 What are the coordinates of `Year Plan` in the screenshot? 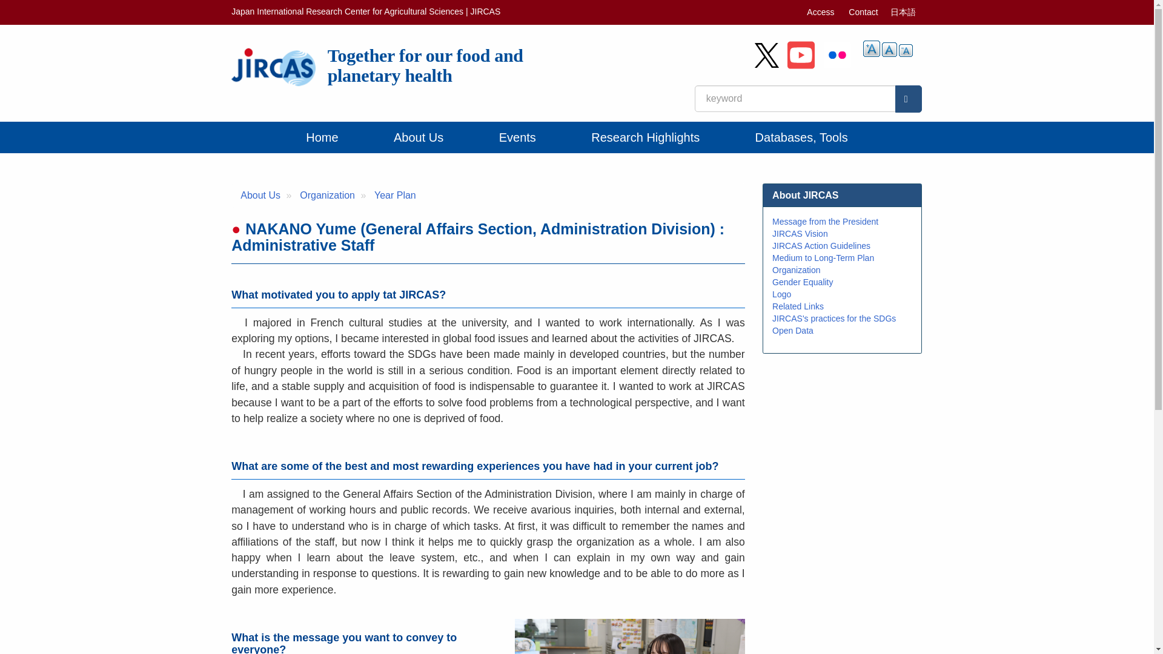 It's located at (395, 195).